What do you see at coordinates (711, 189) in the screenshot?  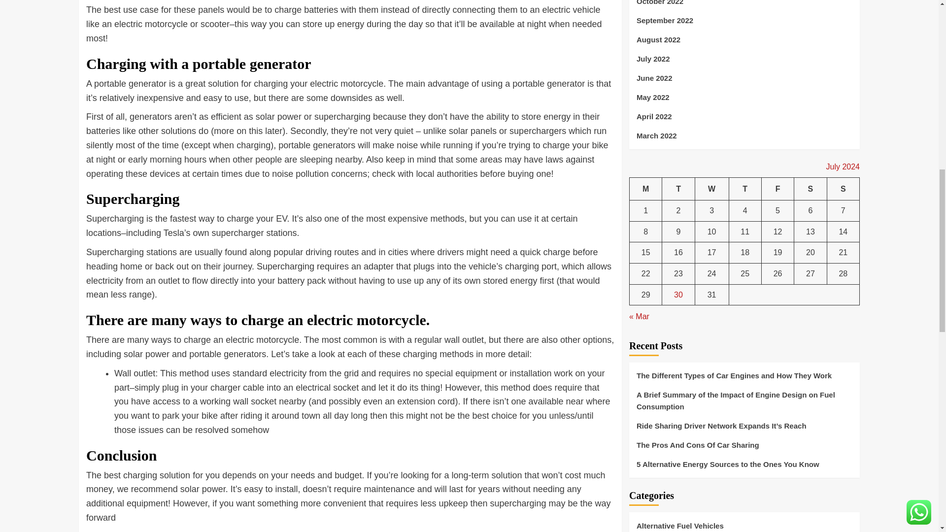 I see `Wednesday` at bounding box center [711, 189].